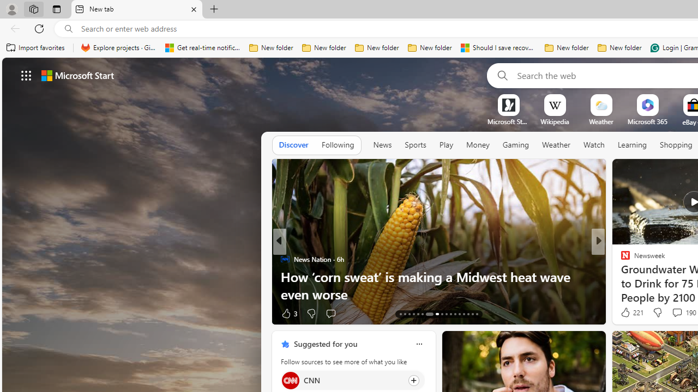 This screenshot has height=392, width=698. I want to click on View comments 19 Comment, so click(670, 314).